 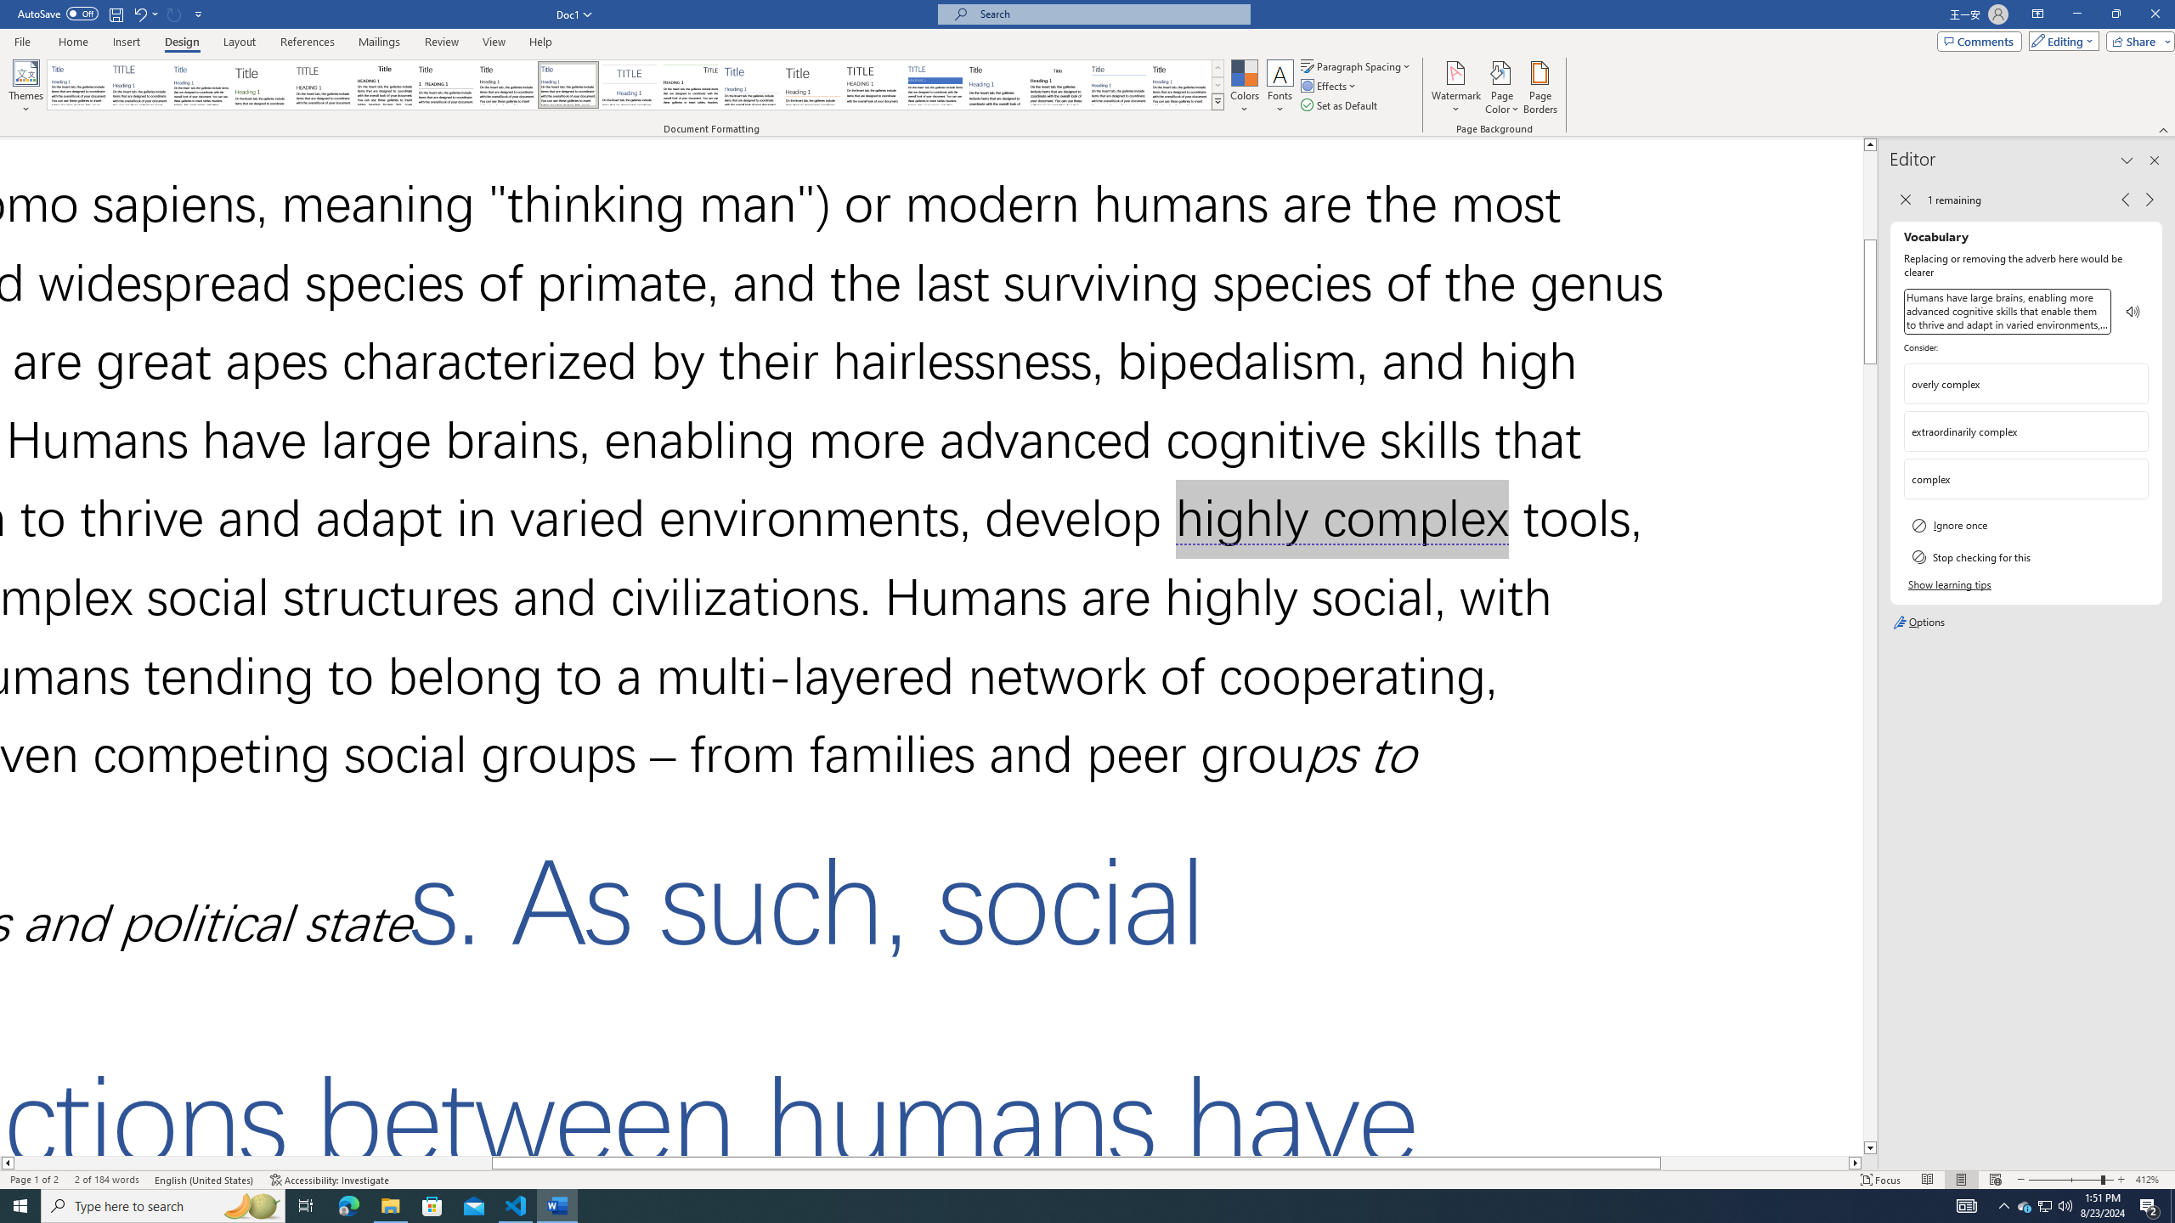 I want to click on Column left, so click(x=7, y=1163).